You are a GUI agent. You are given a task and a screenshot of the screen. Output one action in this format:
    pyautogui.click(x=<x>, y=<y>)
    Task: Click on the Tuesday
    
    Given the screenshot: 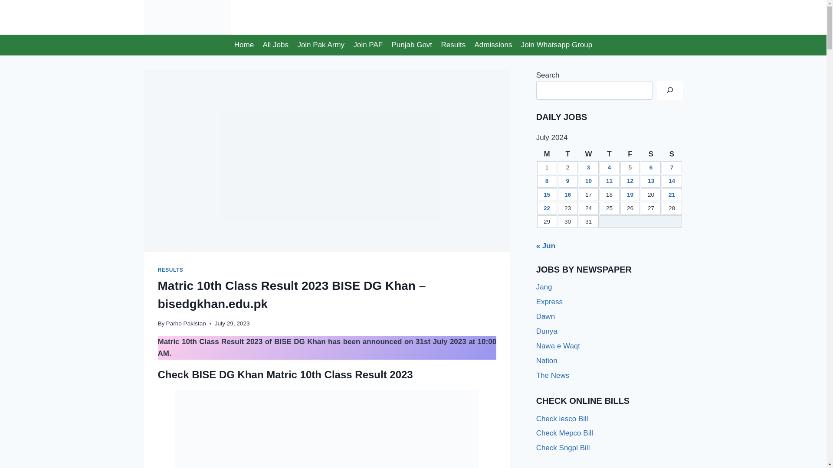 What is the action you would take?
    pyautogui.click(x=568, y=154)
    